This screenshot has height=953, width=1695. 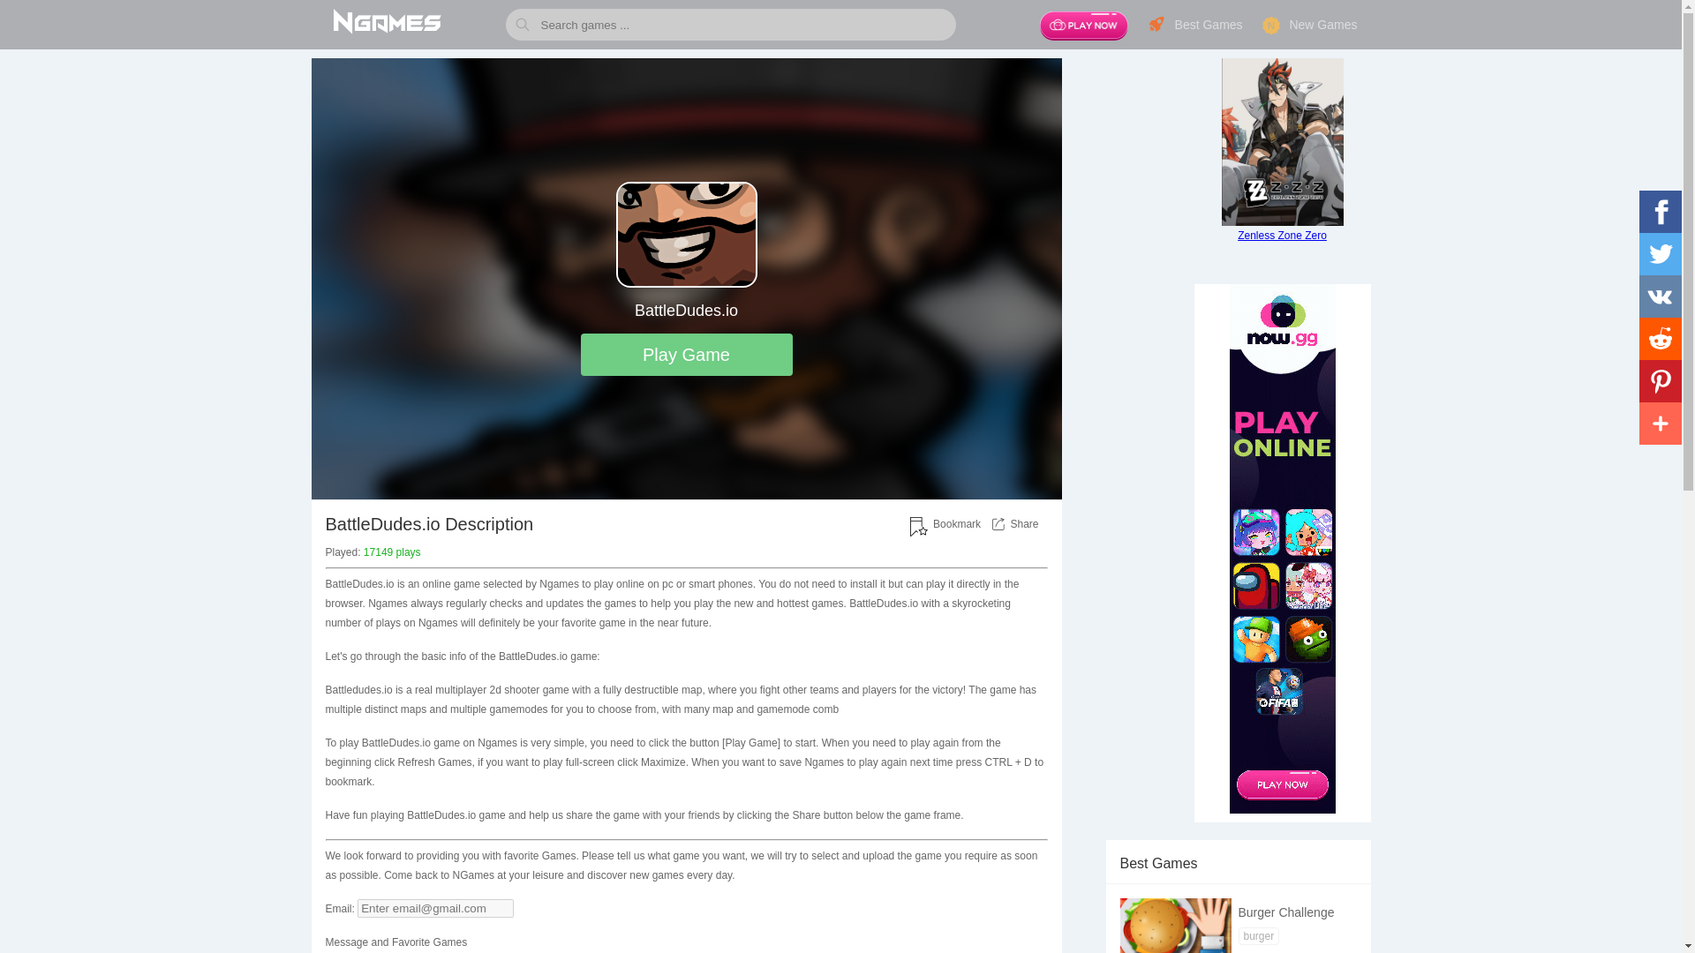 What do you see at coordinates (687, 355) in the screenshot?
I see `Play Game` at bounding box center [687, 355].